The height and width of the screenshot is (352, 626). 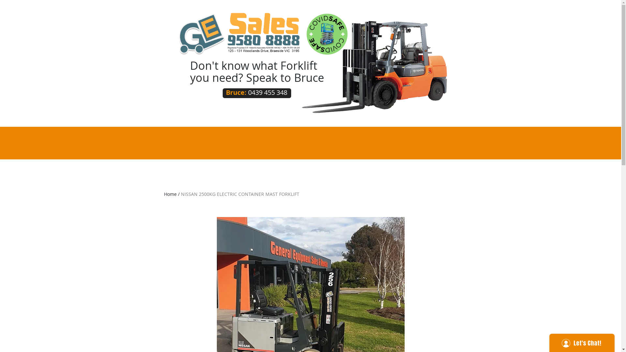 What do you see at coordinates (240, 194) in the screenshot?
I see `NISSAN 2500KG ELECTRIC CONTAINER MAST FORKLIFT` at bounding box center [240, 194].